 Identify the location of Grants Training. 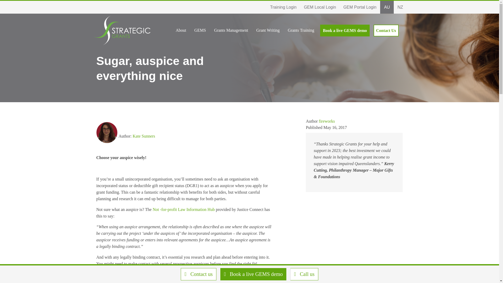
(301, 30).